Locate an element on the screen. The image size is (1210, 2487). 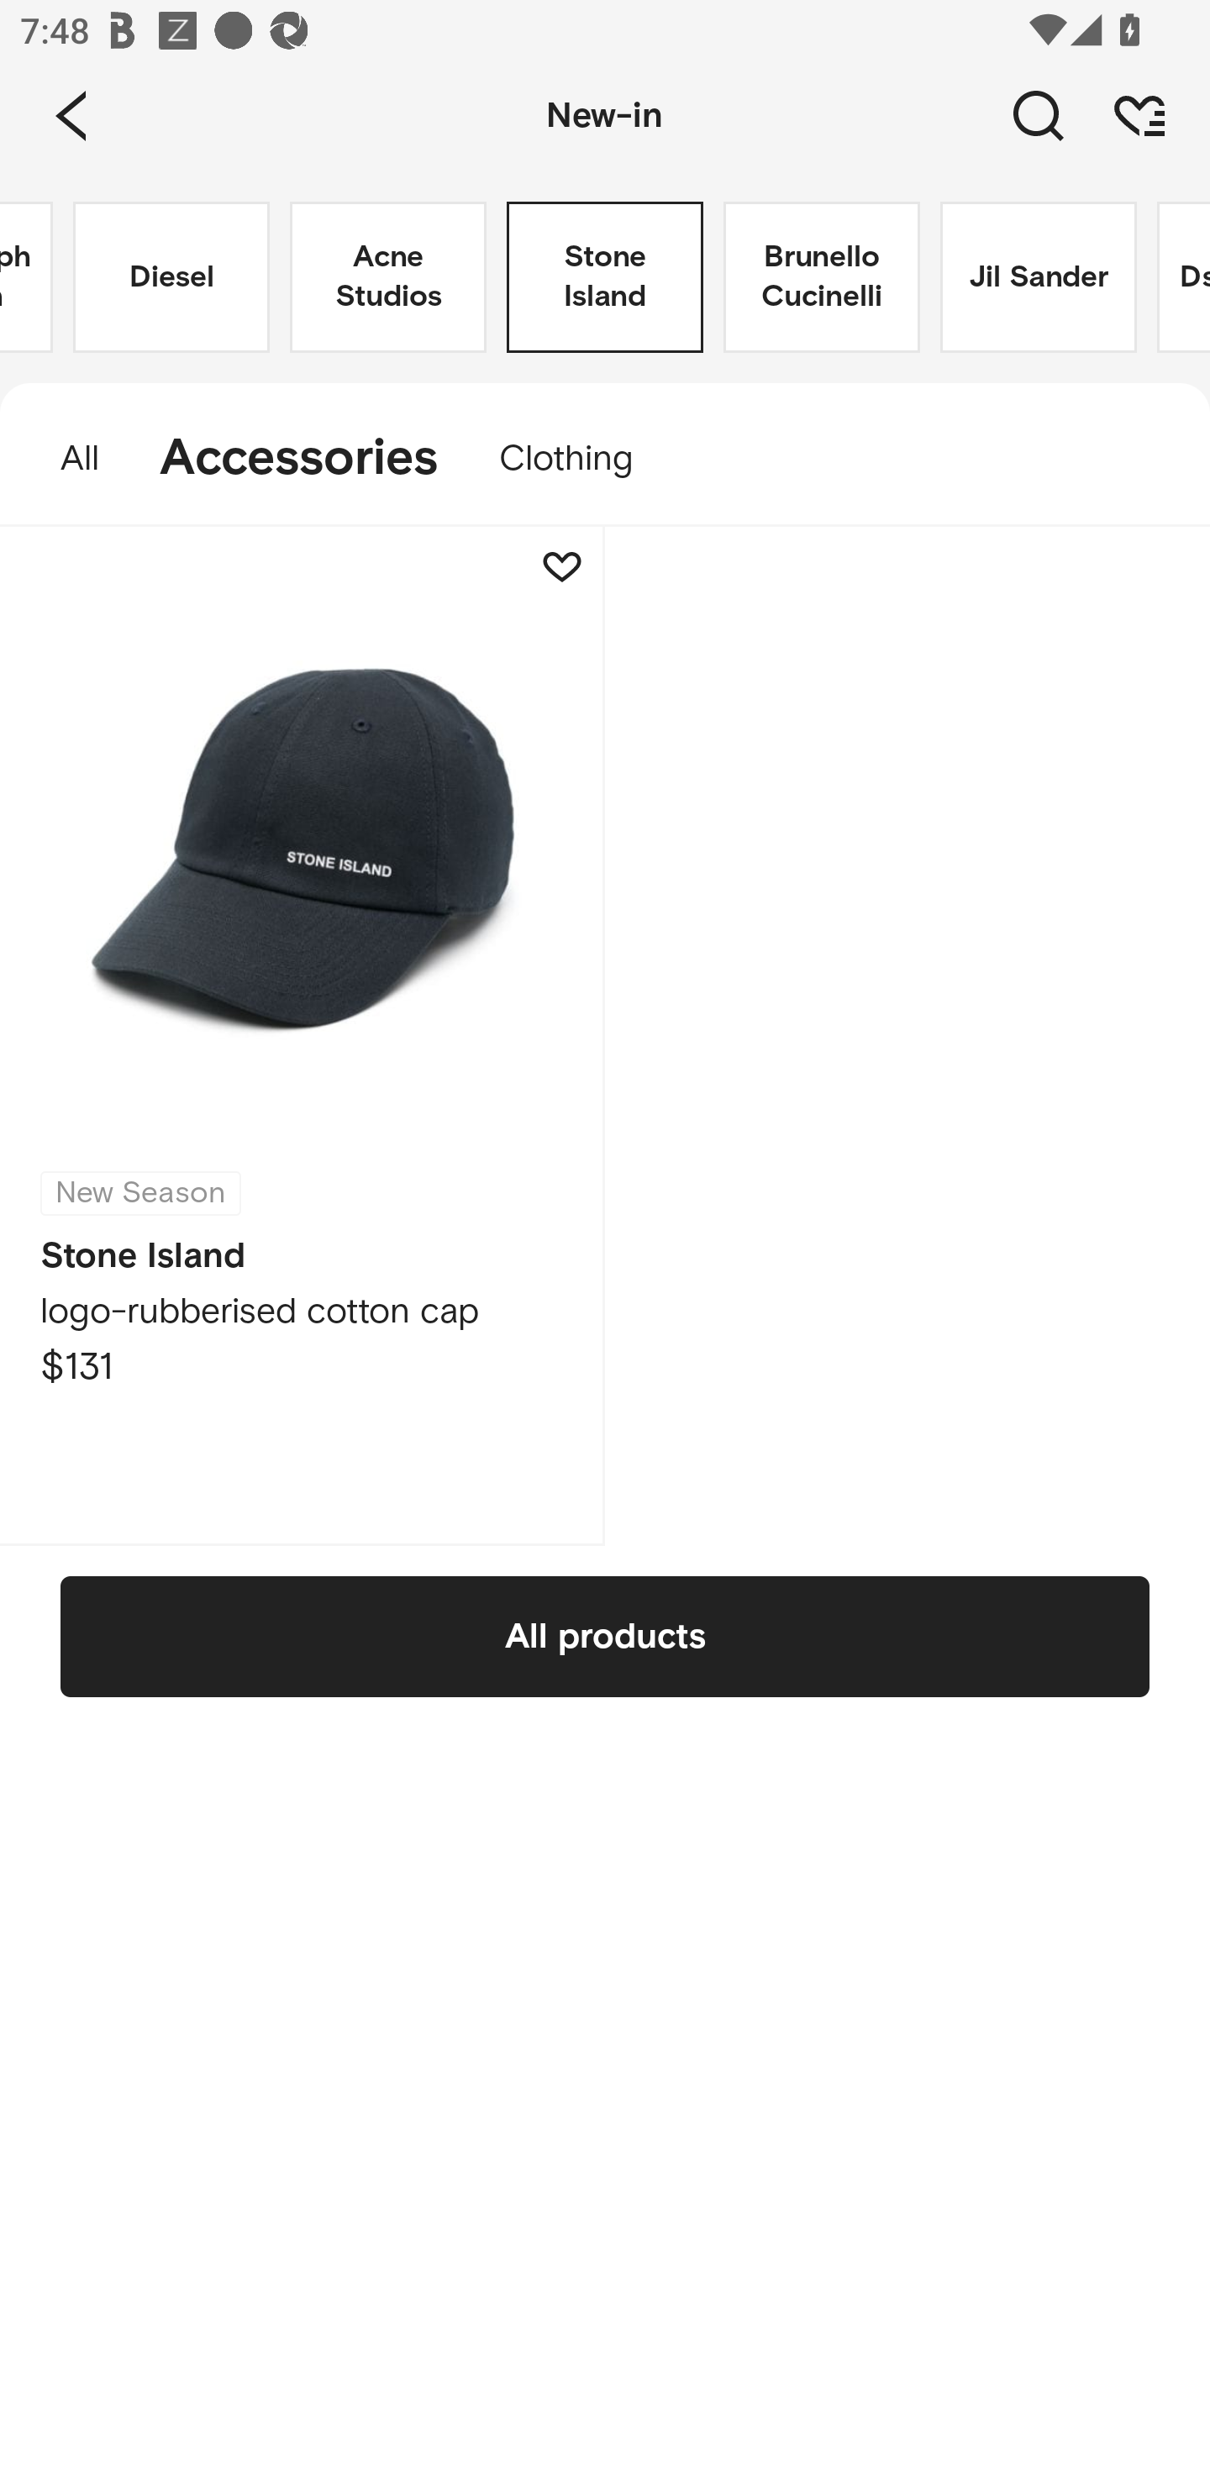
Accessories is located at coordinates (299, 459).